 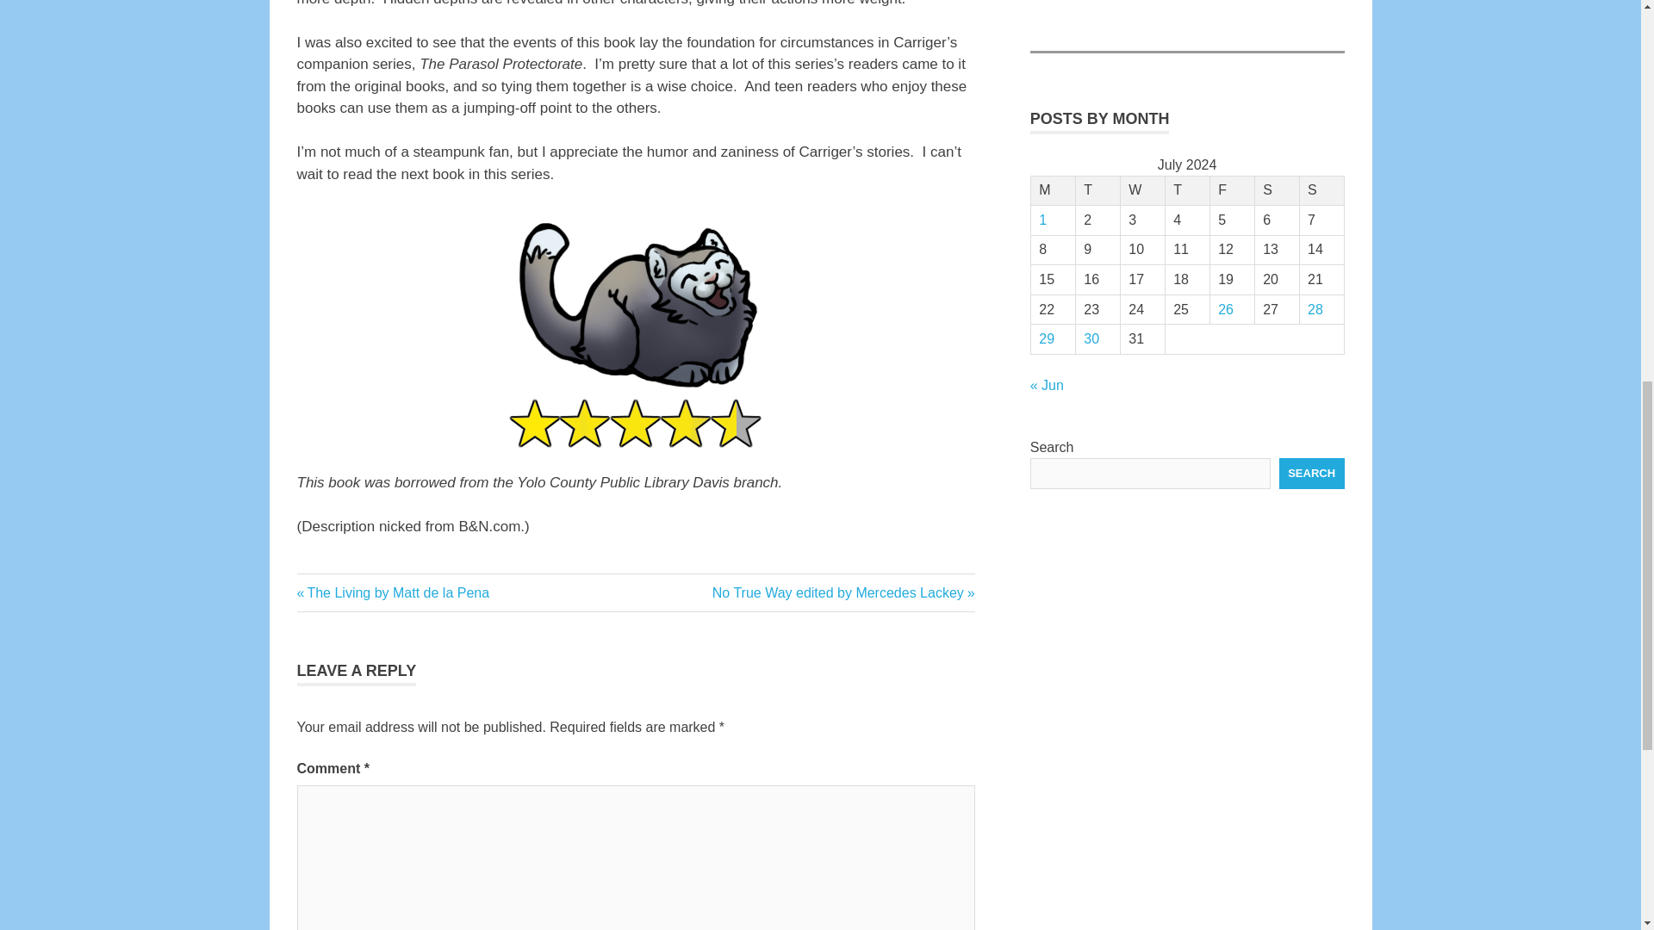 What do you see at coordinates (1276, 190) in the screenshot?
I see `Saturday` at bounding box center [1276, 190].